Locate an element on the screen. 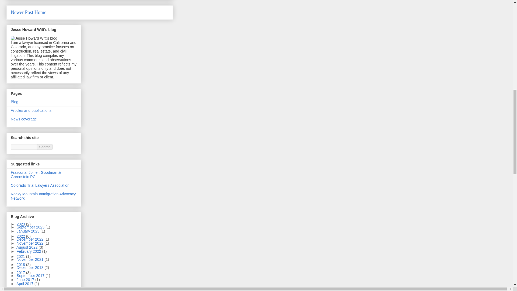  Search is located at coordinates (45, 147).